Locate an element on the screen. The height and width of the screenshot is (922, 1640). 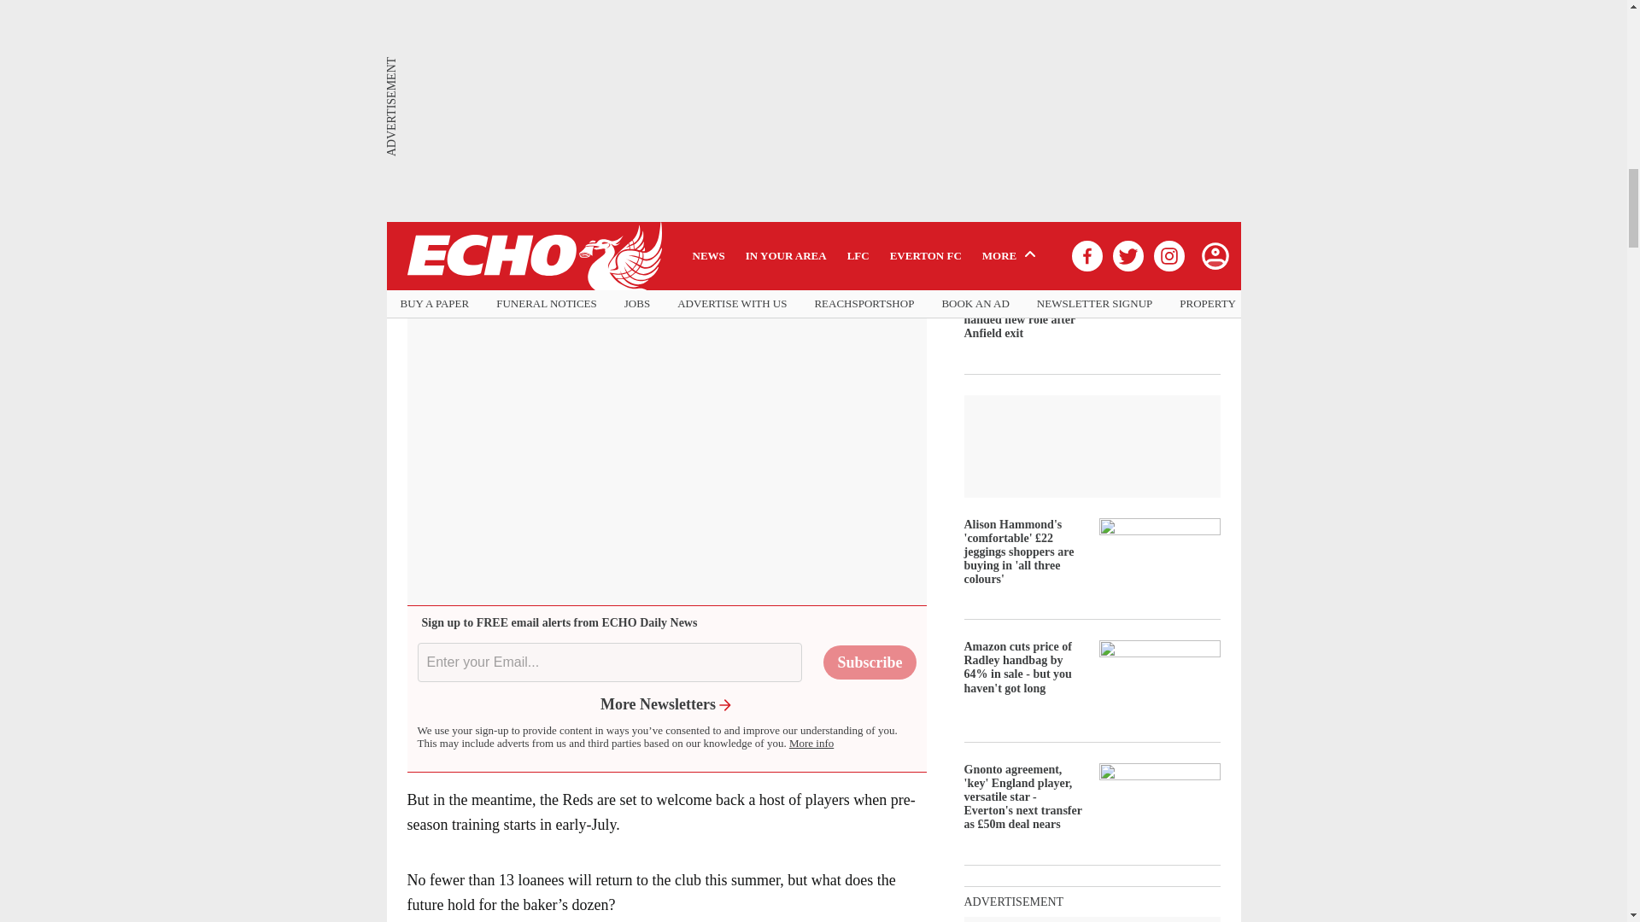
Subscribe is located at coordinates (869, 662).